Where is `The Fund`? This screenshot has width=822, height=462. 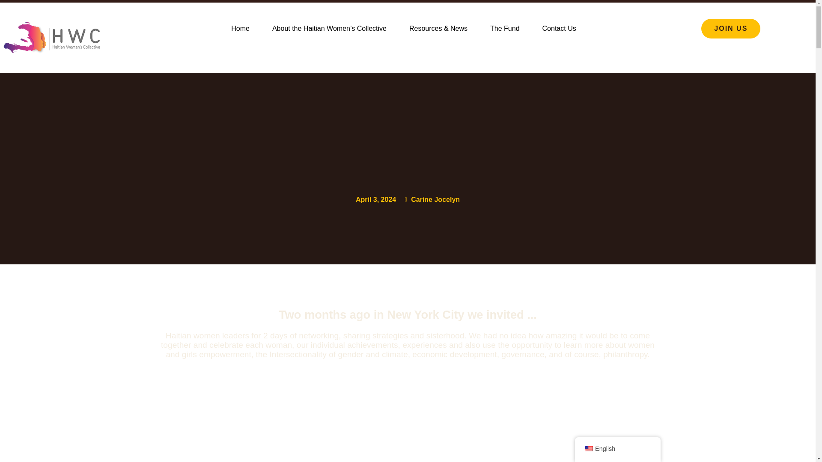
The Fund is located at coordinates (504, 28).